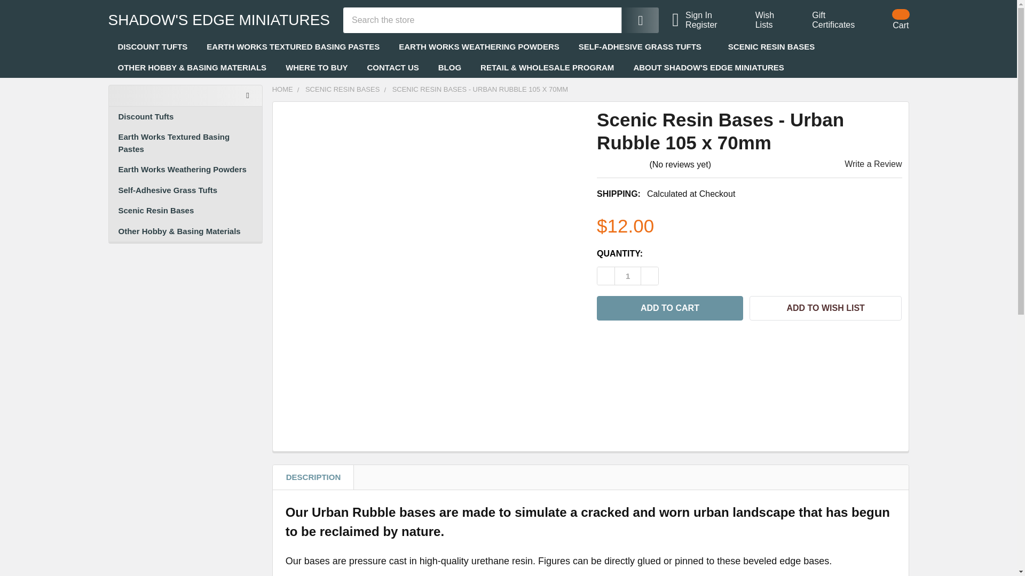  What do you see at coordinates (708, 25) in the screenshot?
I see `Register` at bounding box center [708, 25].